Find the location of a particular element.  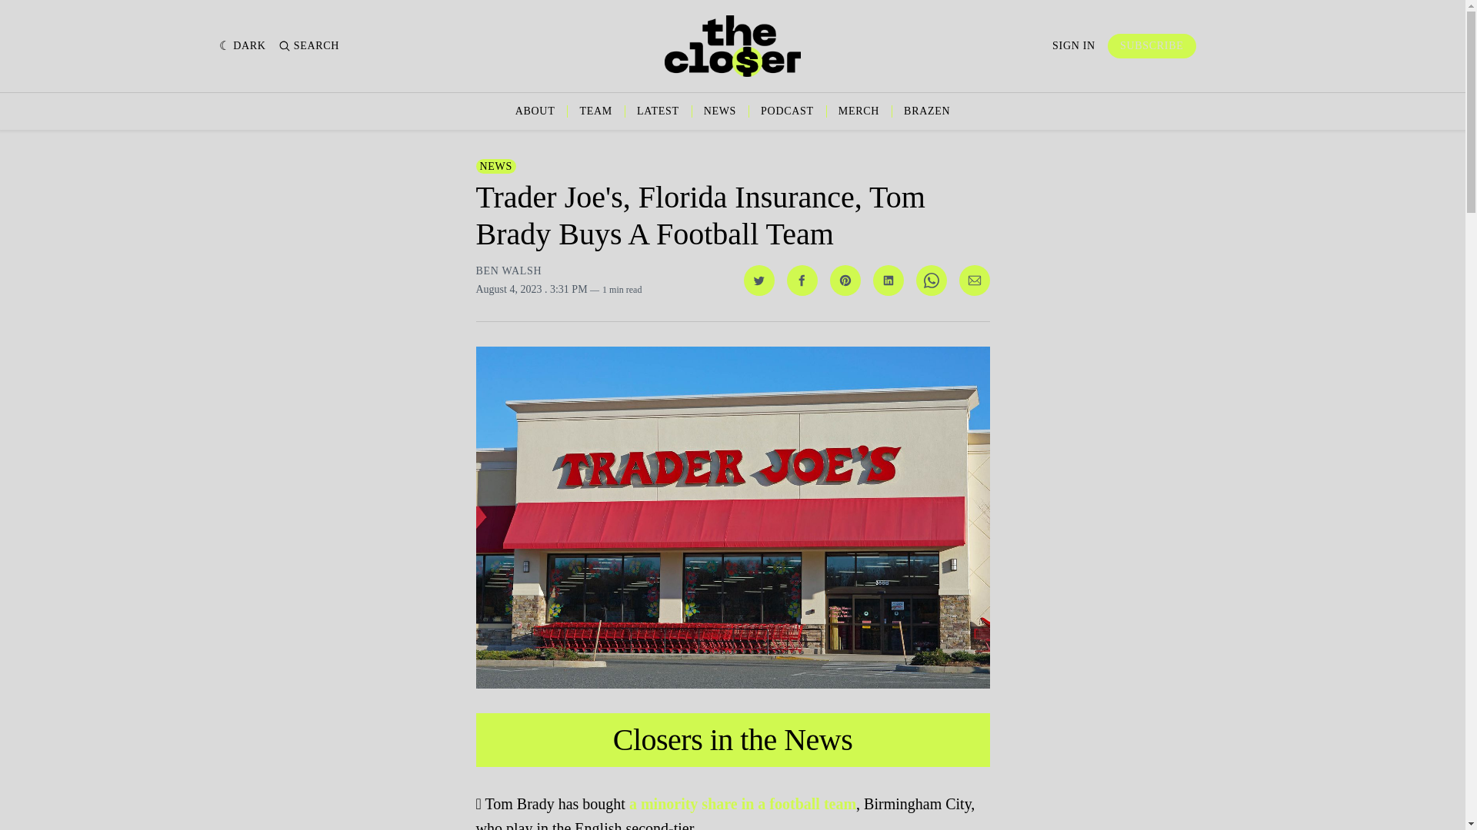

ABOUT is located at coordinates (535, 111).